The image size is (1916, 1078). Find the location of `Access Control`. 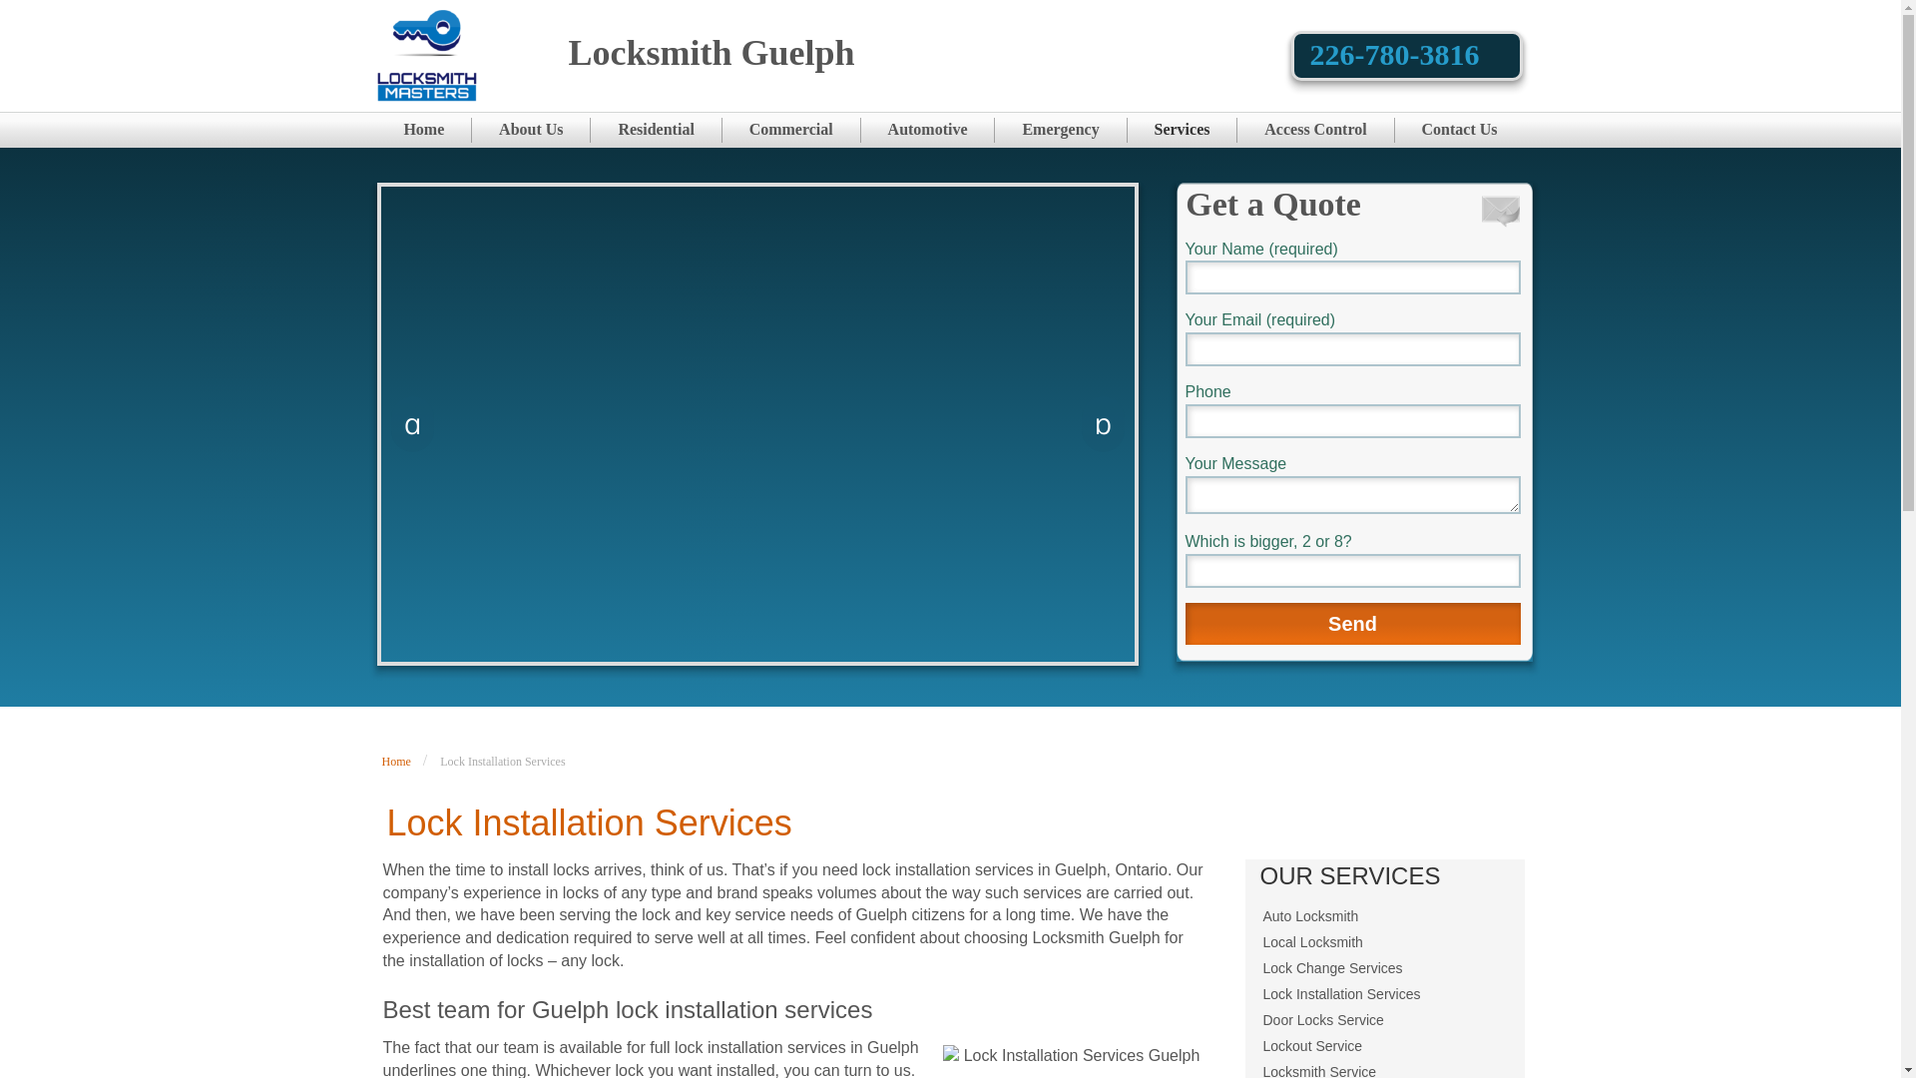

Access Control is located at coordinates (1315, 130).